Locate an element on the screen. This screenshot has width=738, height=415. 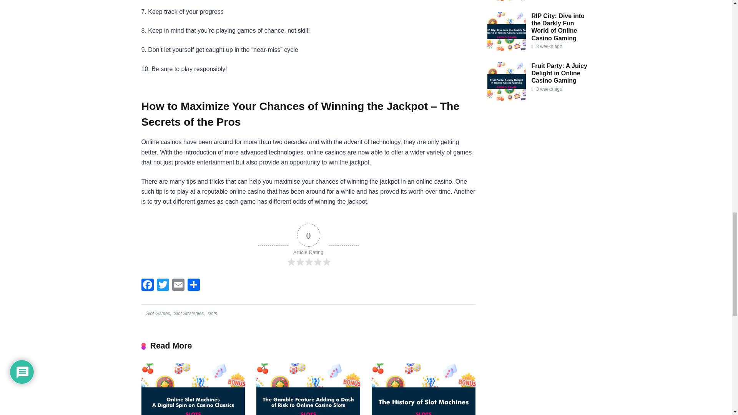
slots is located at coordinates (211, 313).